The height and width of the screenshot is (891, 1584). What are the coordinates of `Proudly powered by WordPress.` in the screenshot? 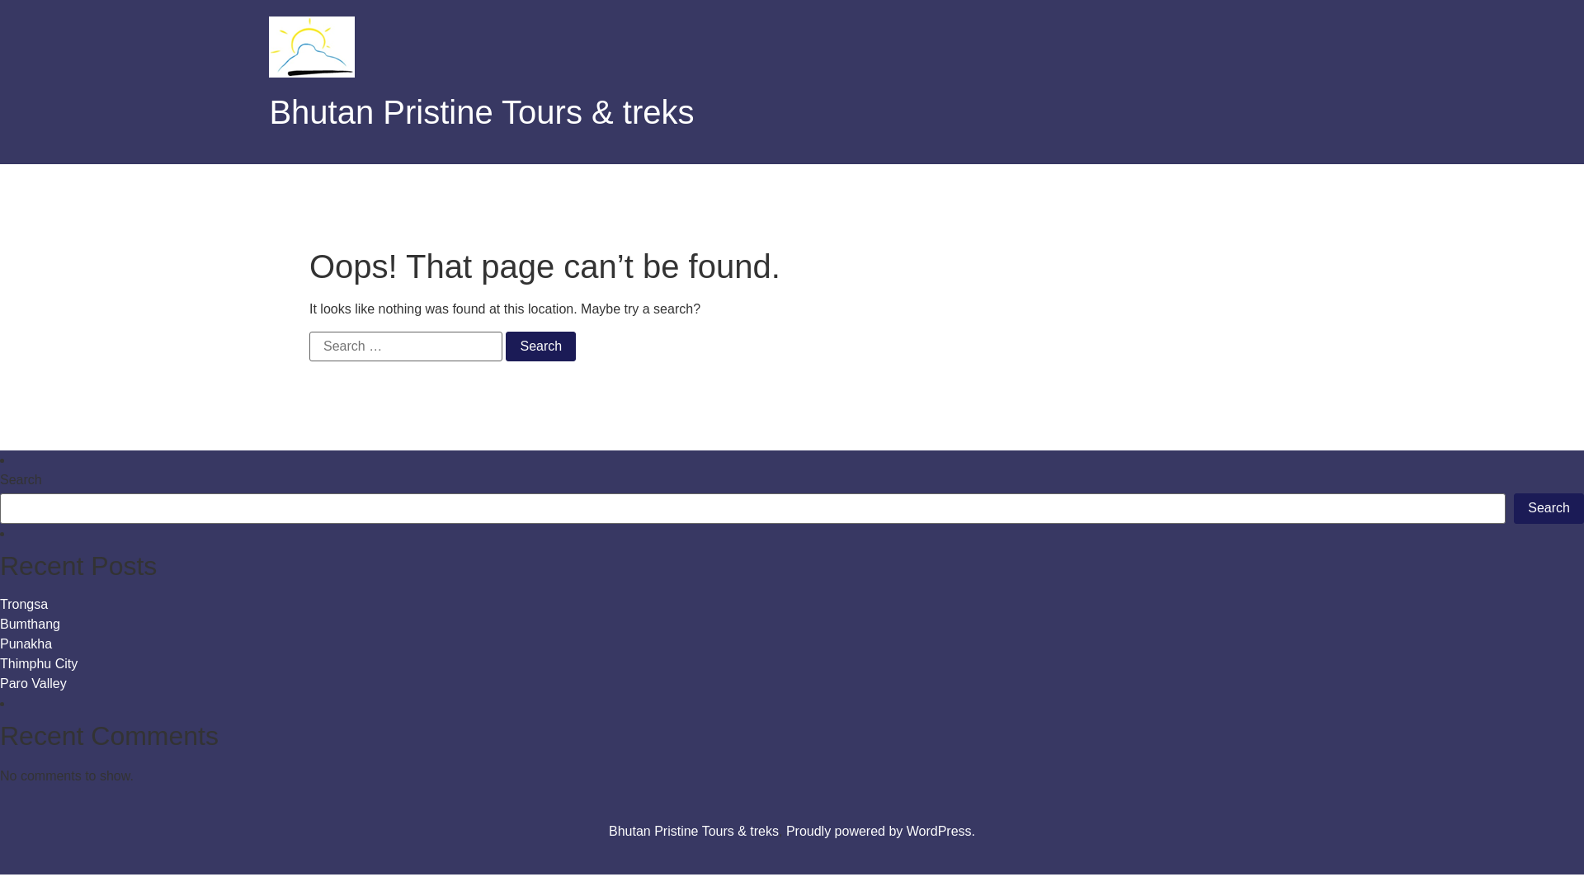 It's located at (881, 832).